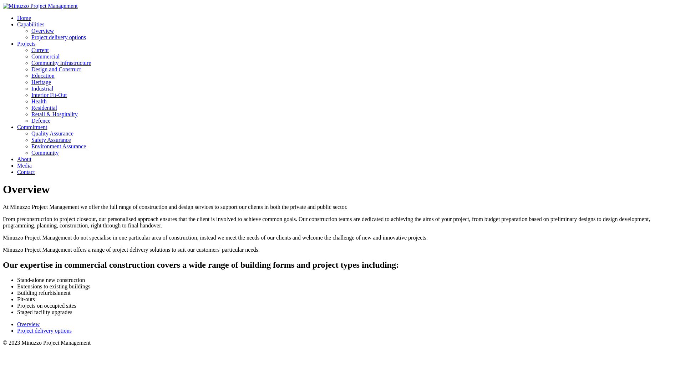 The image size is (685, 385). Describe the element at coordinates (41, 82) in the screenshot. I see `Heritage` at that location.